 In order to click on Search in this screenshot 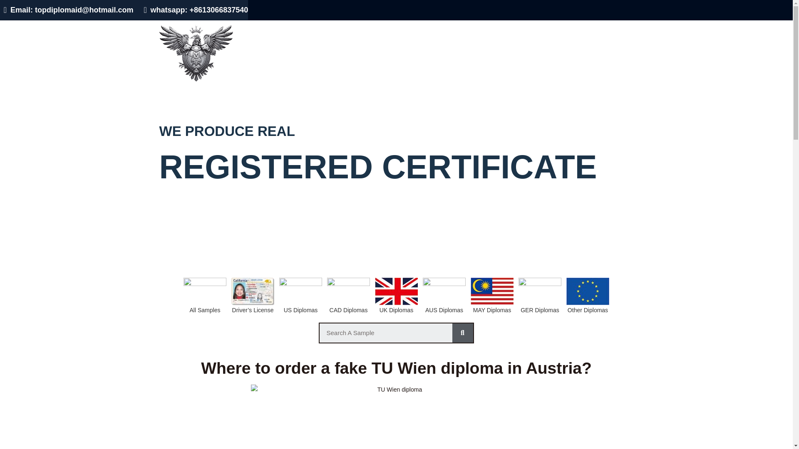, I will do `click(462, 333)`.